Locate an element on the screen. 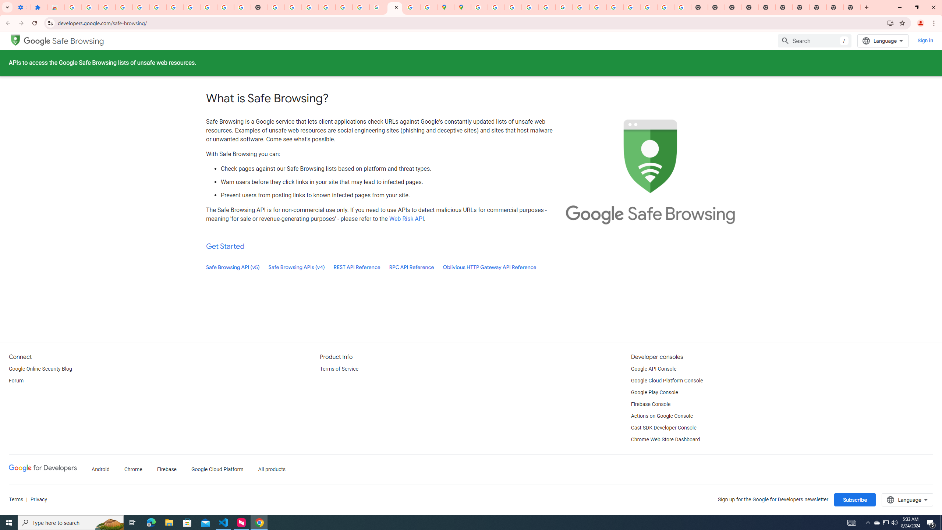 The width and height of the screenshot is (942, 530). Sign in - Google Accounts is located at coordinates (327, 7).